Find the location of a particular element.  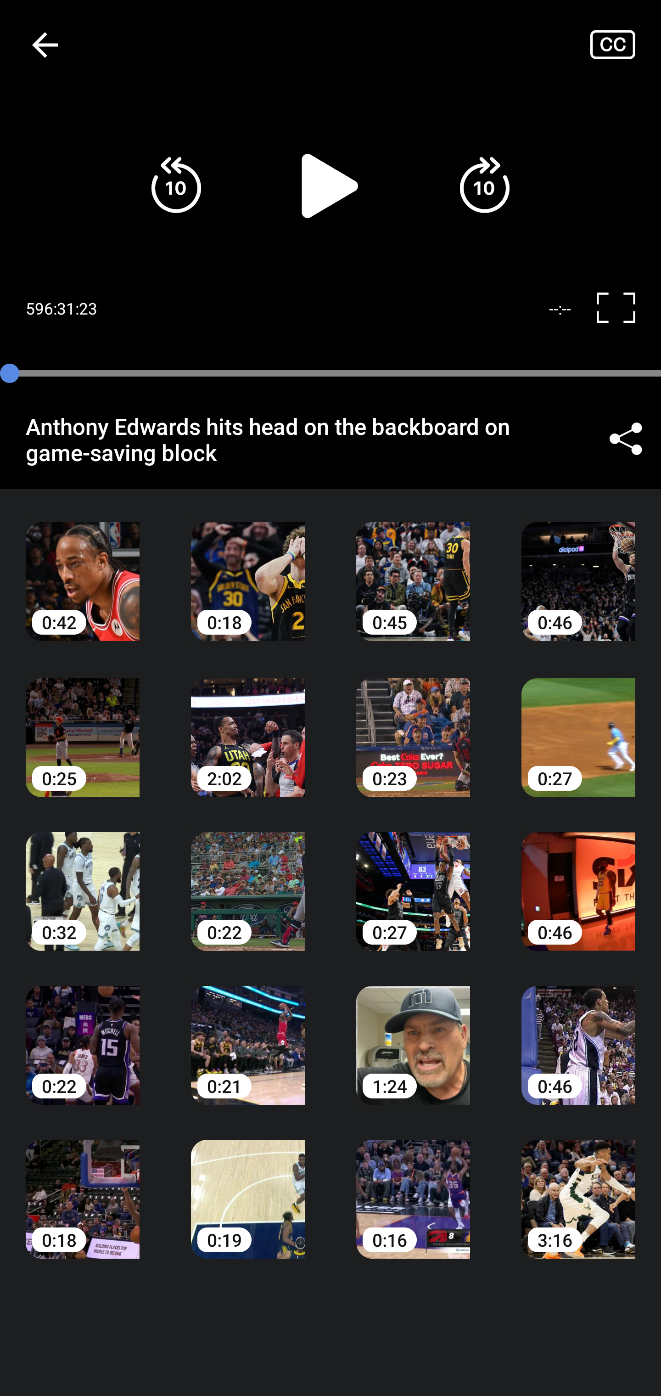

Closed captions  is located at coordinates (625, 44).